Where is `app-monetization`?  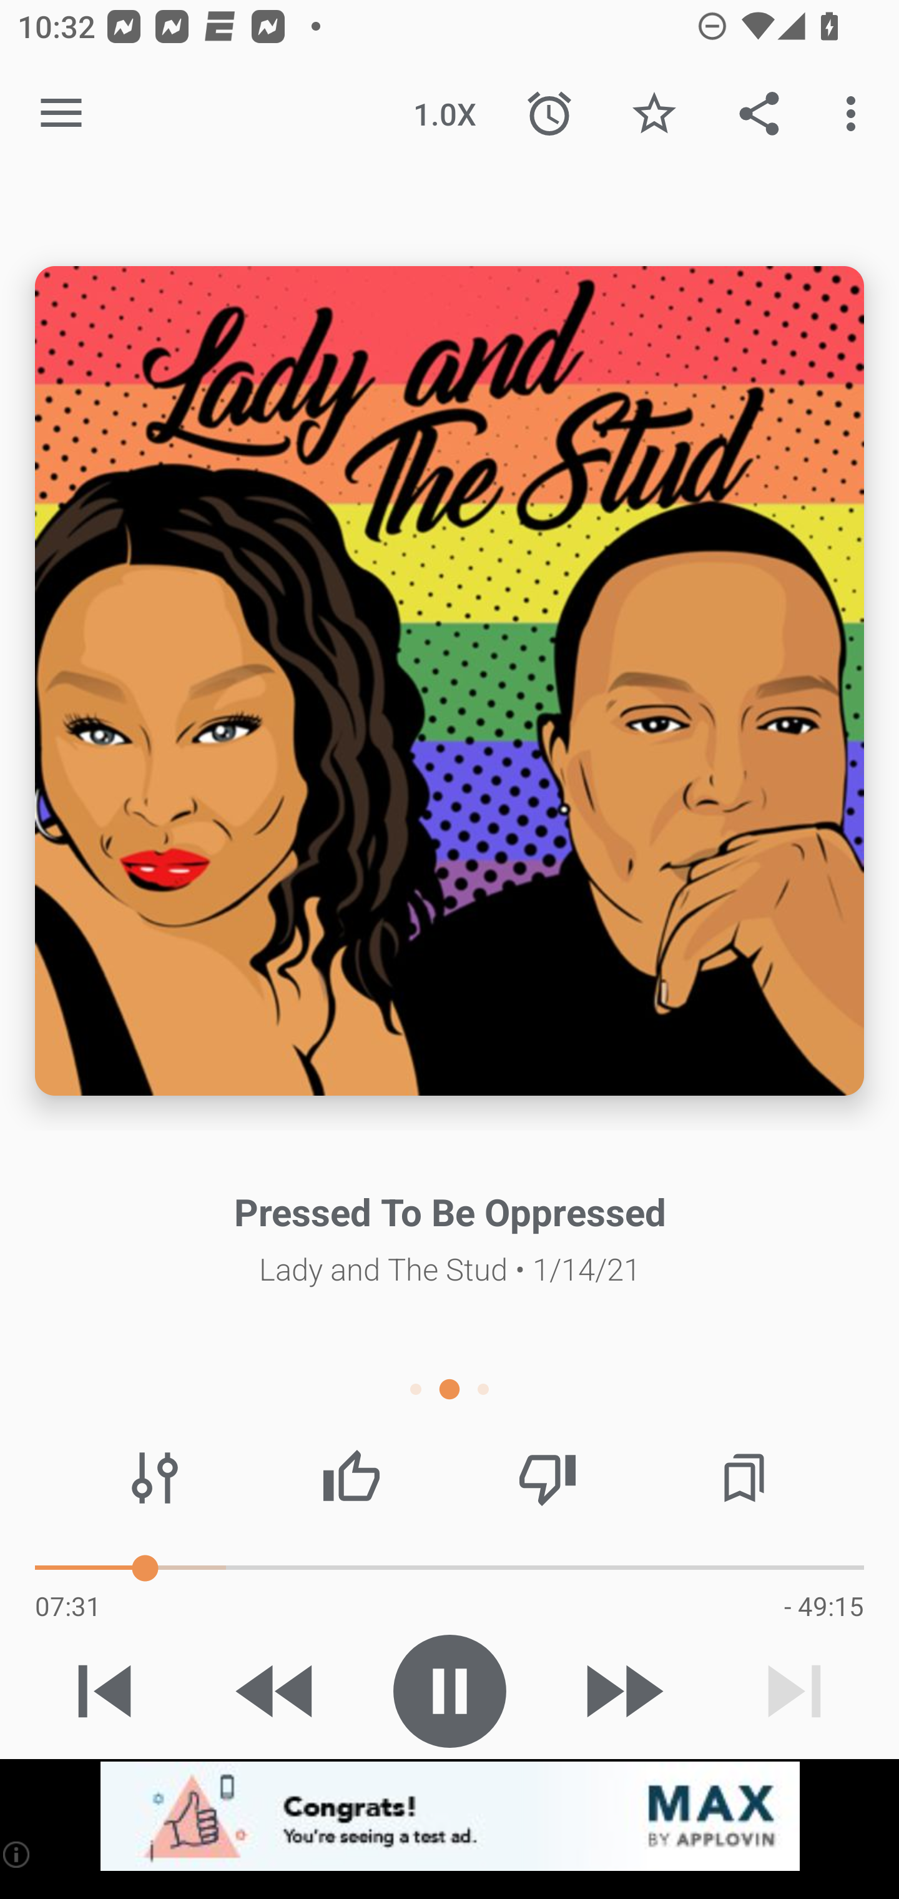
app-monetization is located at coordinates (449, 1817).